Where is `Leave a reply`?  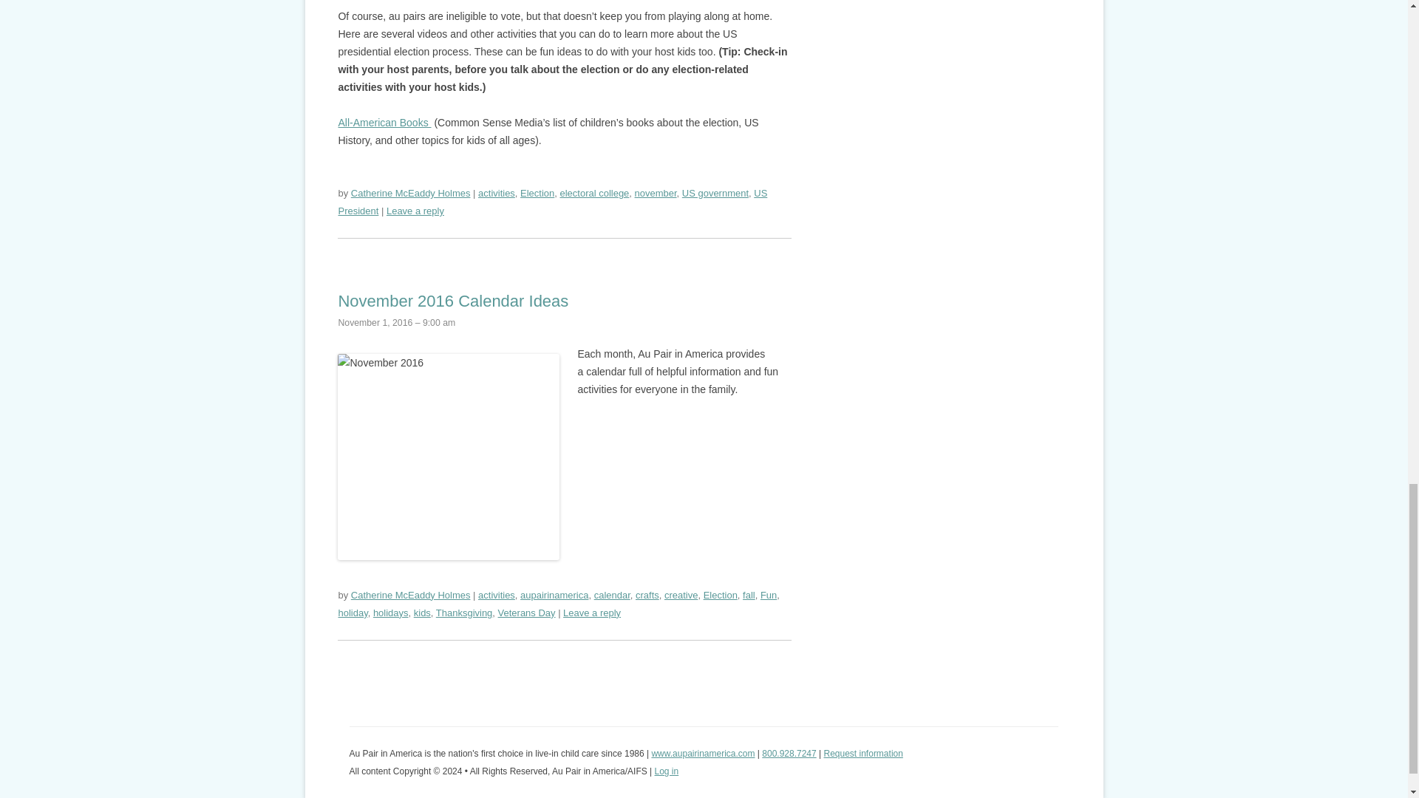
Leave a reply is located at coordinates (415, 210).